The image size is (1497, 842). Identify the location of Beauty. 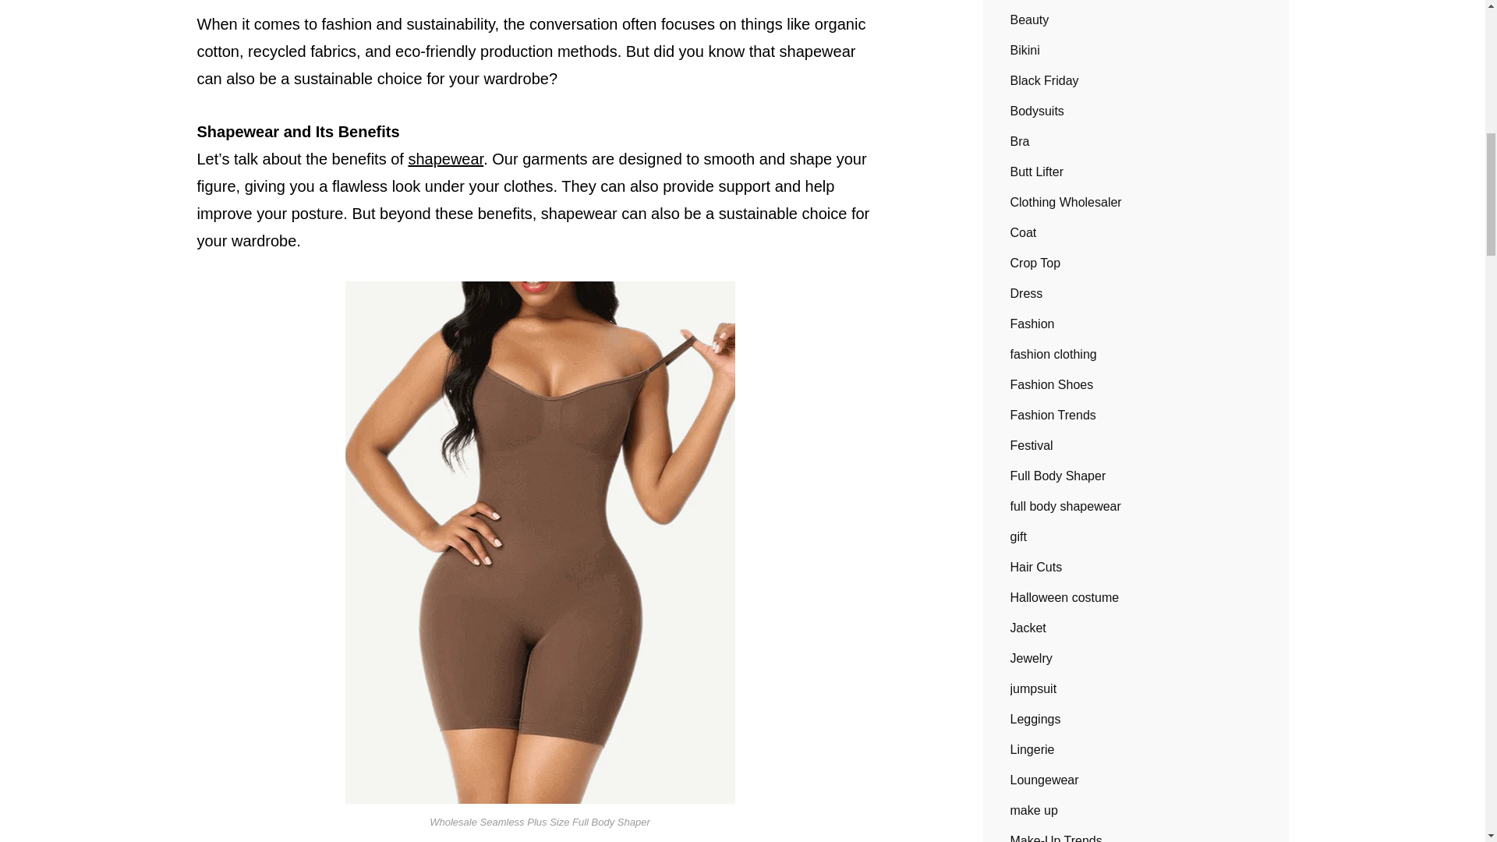
(1029, 20).